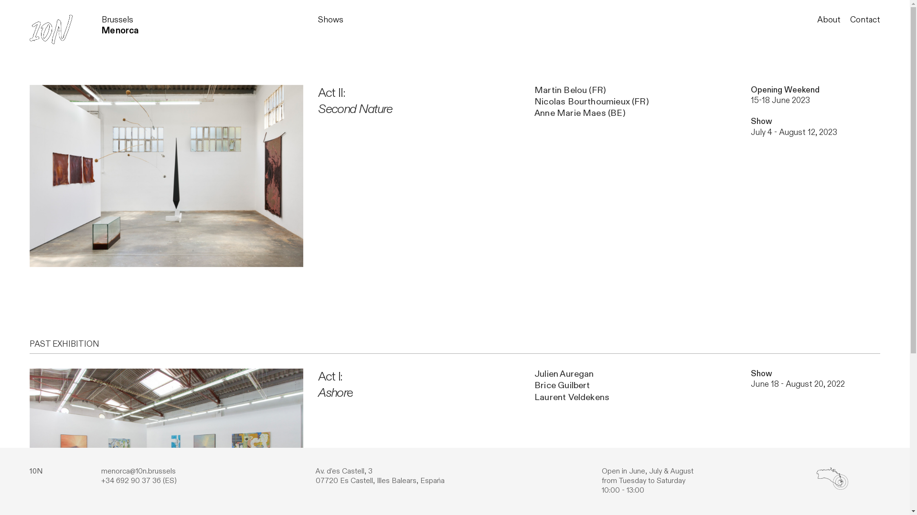  What do you see at coordinates (572, 386) in the screenshot?
I see `Julien Auregan
Brice Guilbert
Laurent Veldekens` at bounding box center [572, 386].